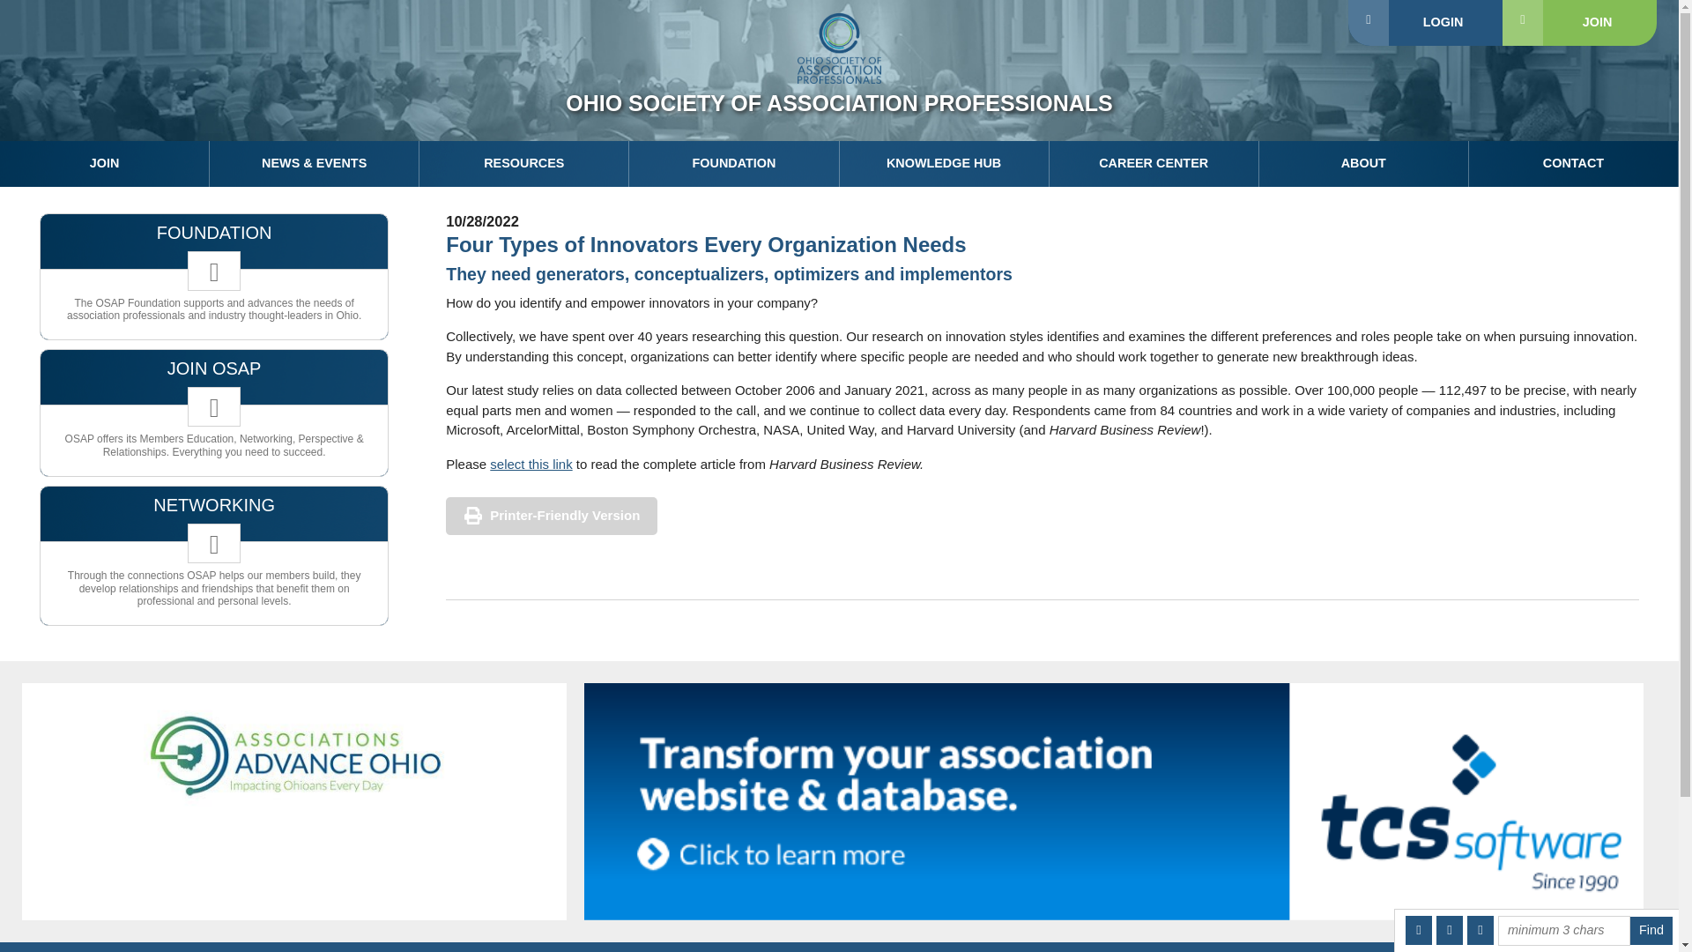 This screenshot has width=1692, height=952. I want to click on FOUNDATION, so click(734, 163).